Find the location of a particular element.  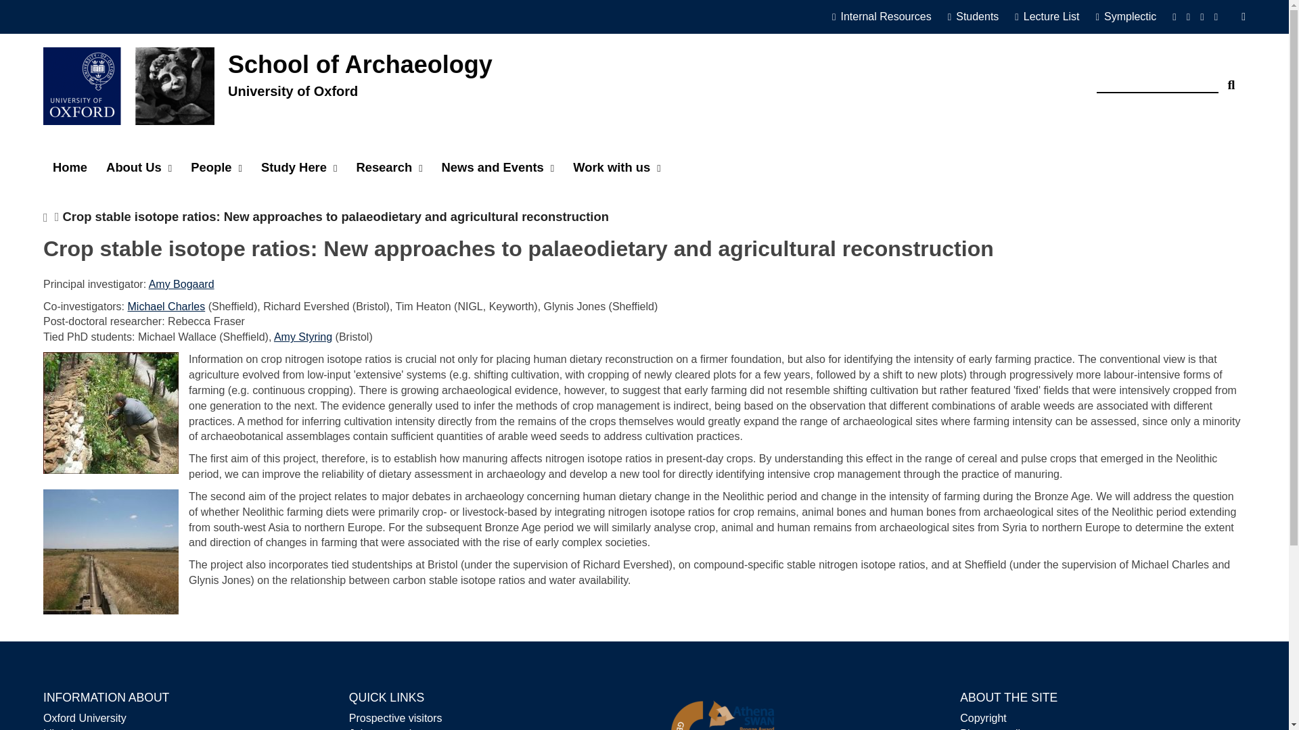

Canvas is located at coordinates (979, 17).